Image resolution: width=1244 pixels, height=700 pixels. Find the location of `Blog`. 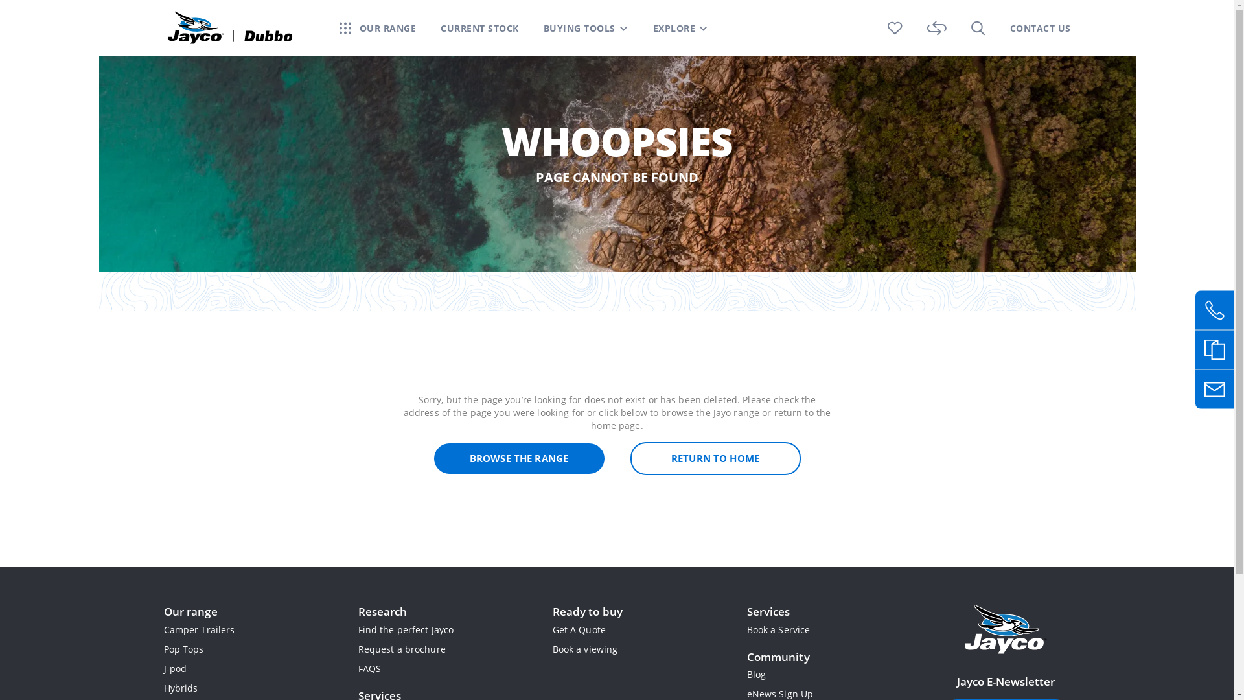

Blog is located at coordinates (756, 674).